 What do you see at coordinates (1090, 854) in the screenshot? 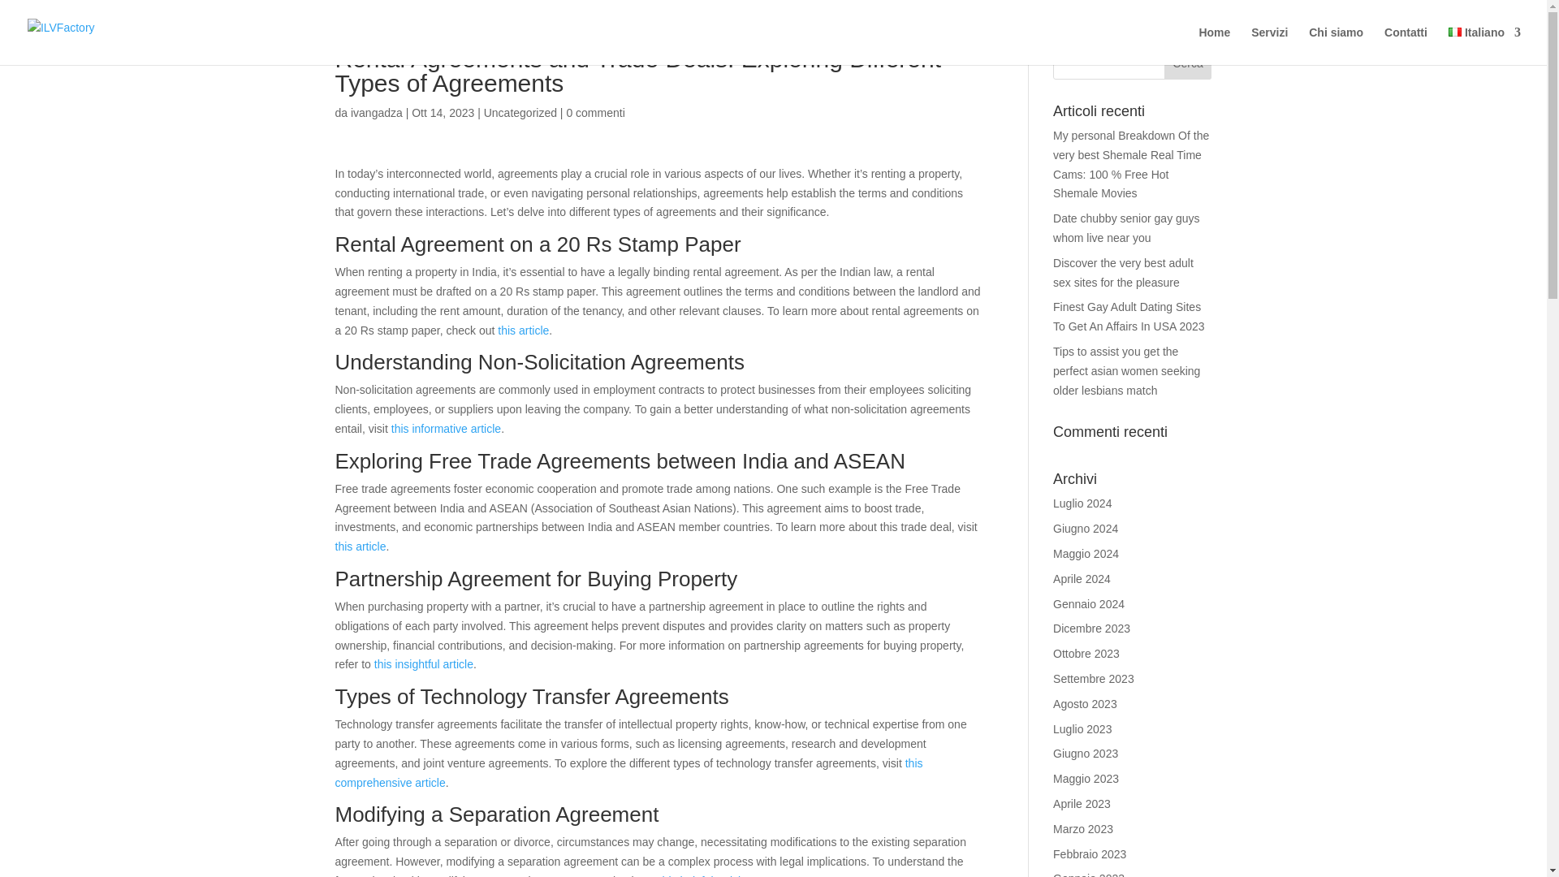
I see `Febbraio 2023` at bounding box center [1090, 854].